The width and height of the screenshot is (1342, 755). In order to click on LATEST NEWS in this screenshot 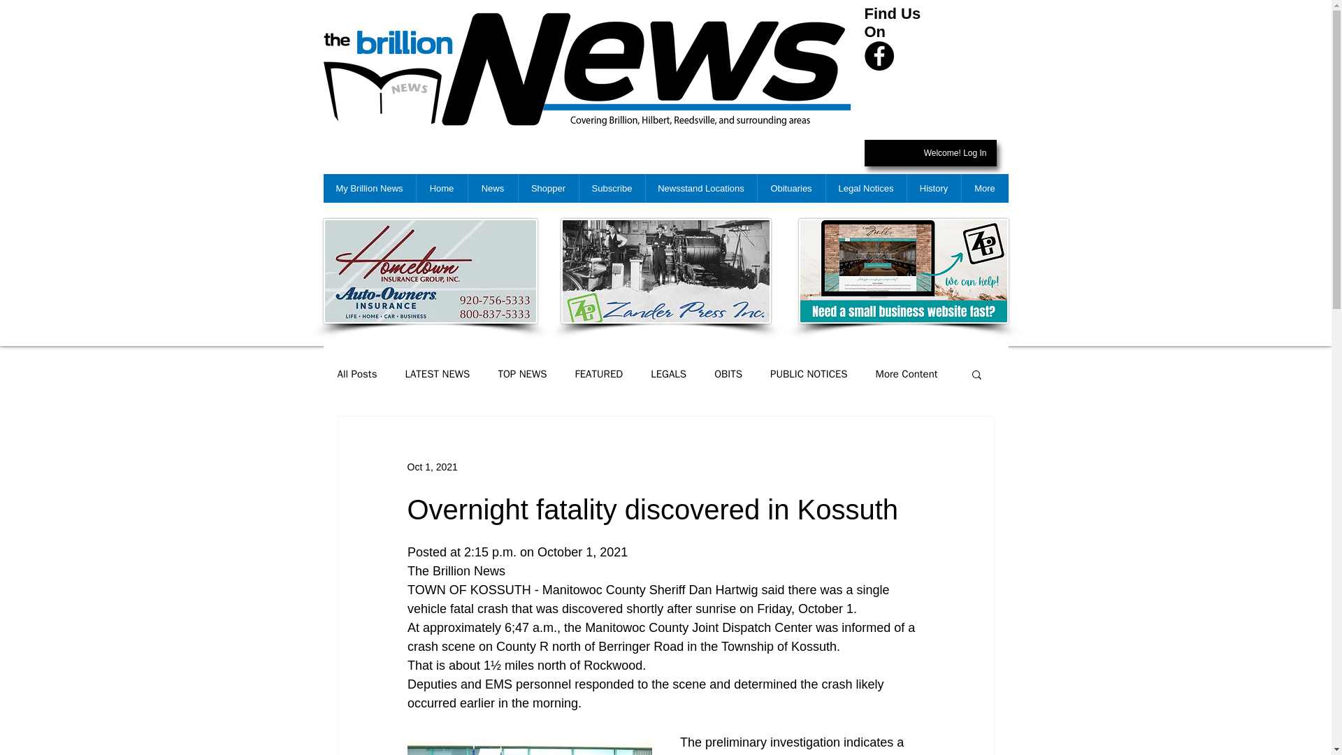, I will do `click(438, 374)`.